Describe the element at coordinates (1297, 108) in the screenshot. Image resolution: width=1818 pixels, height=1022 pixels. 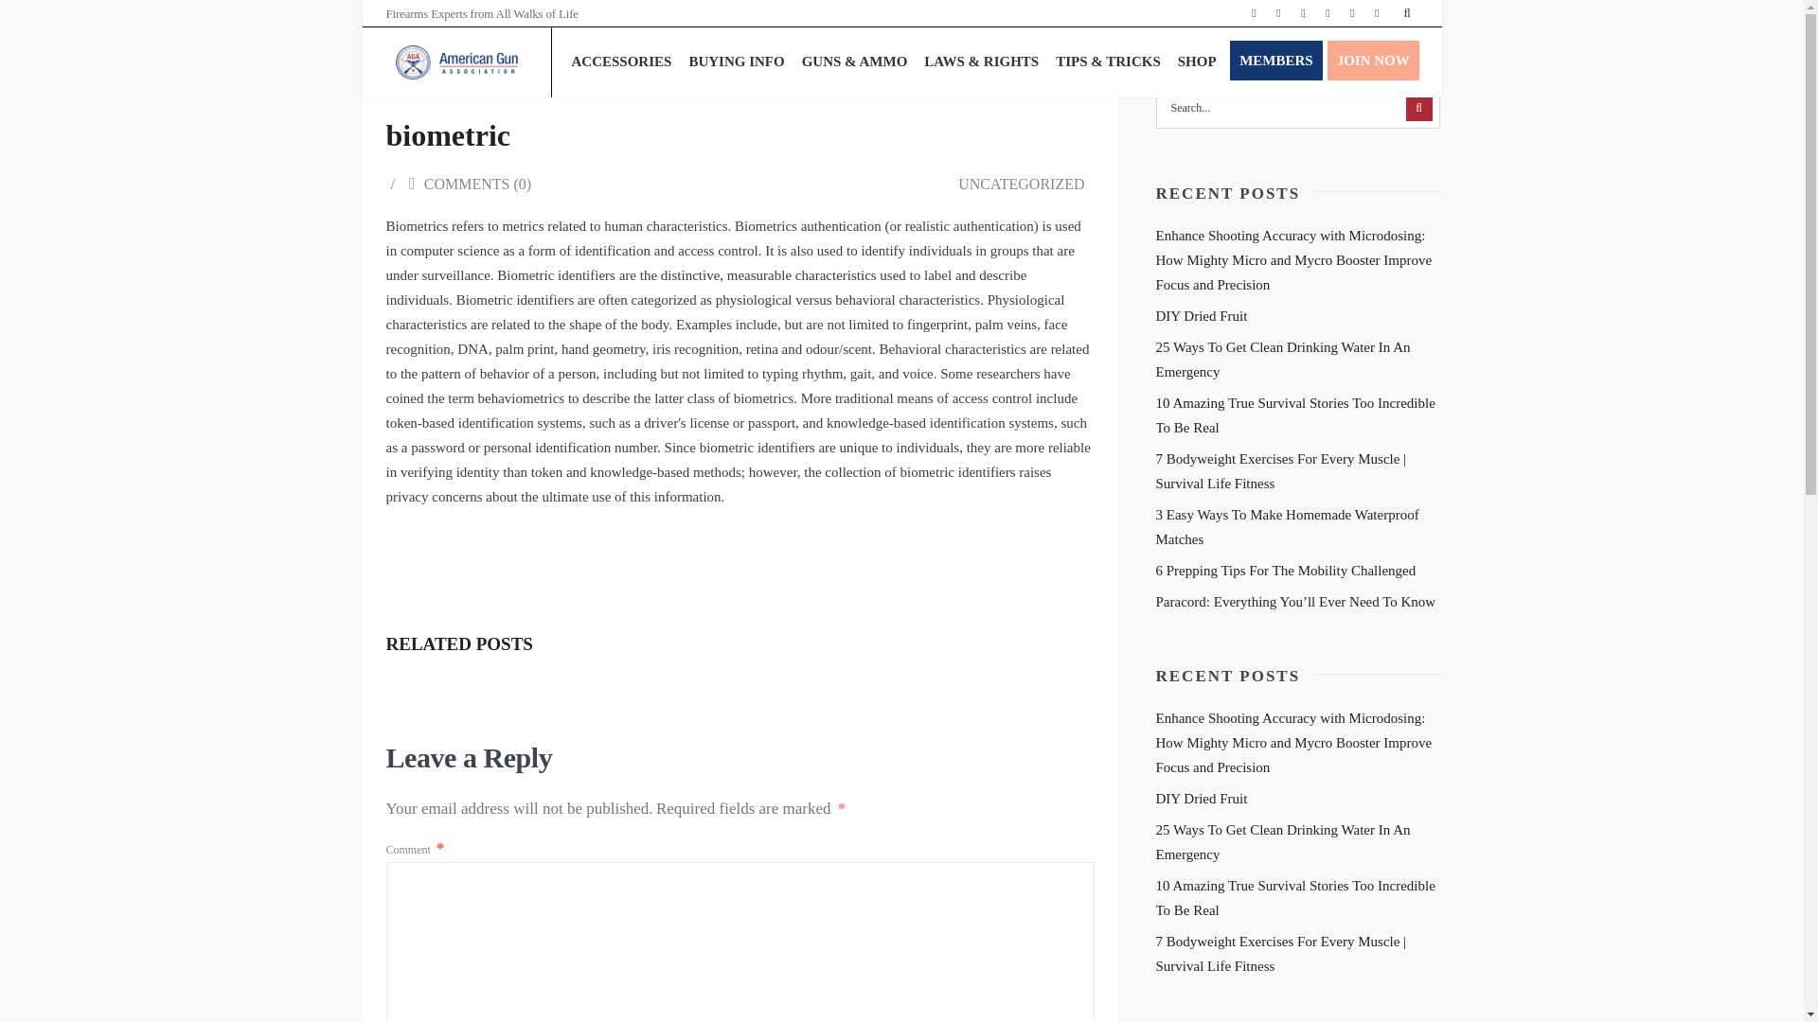
I see `Search...` at that location.